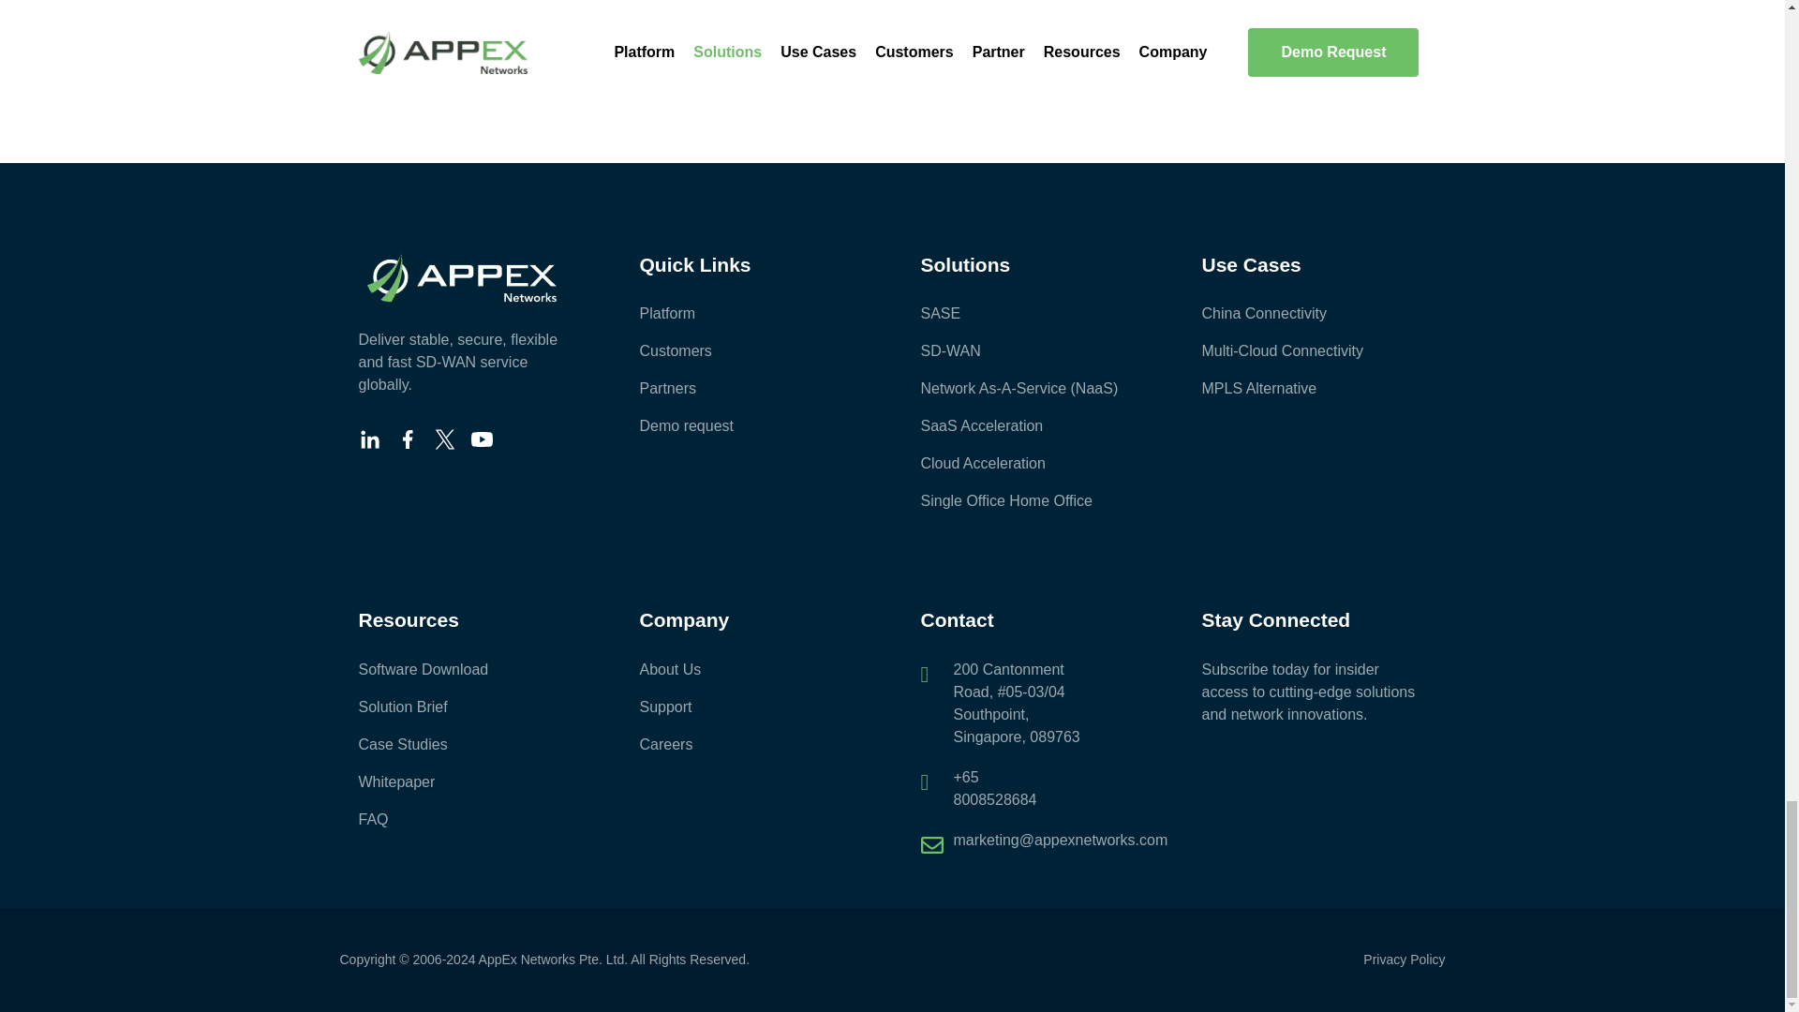 This screenshot has height=1012, width=1799. I want to click on Download Now, so click(1267, 43).